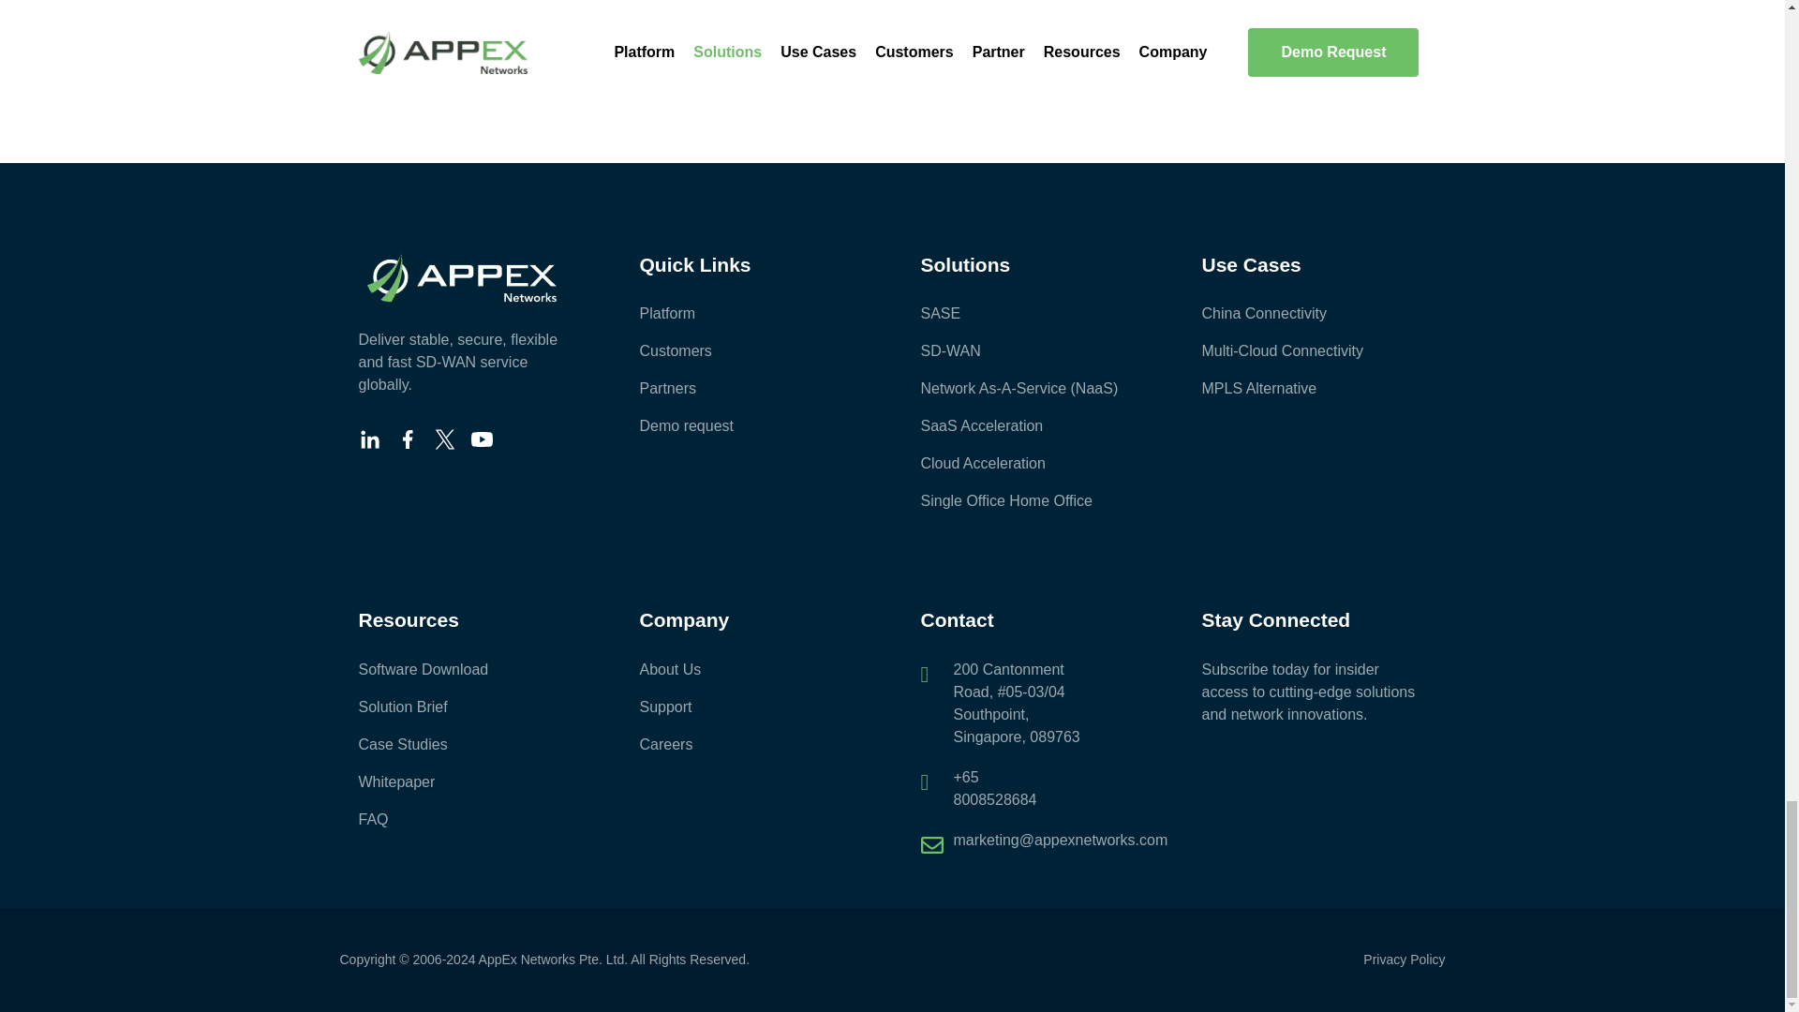 This screenshot has height=1012, width=1799. I want to click on Download Now, so click(1267, 43).